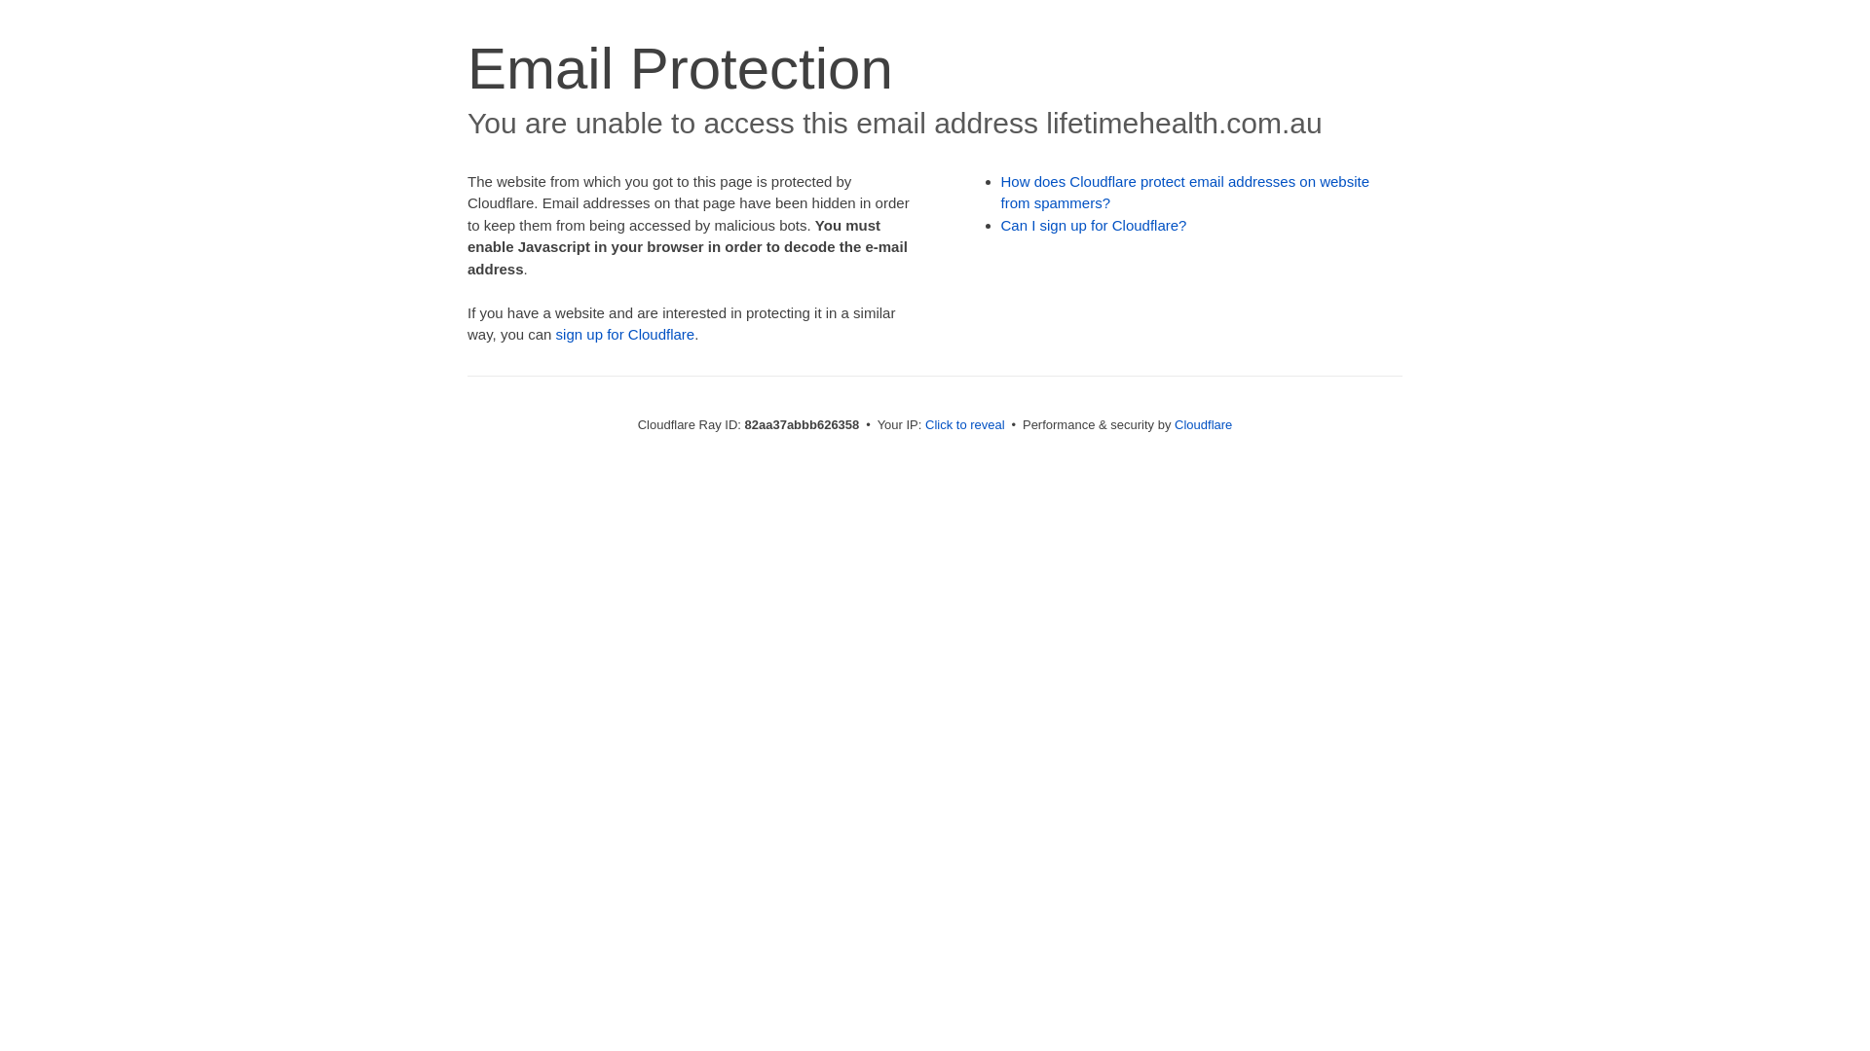 The image size is (1870, 1051). I want to click on Cloudflare, so click(1204, 424).